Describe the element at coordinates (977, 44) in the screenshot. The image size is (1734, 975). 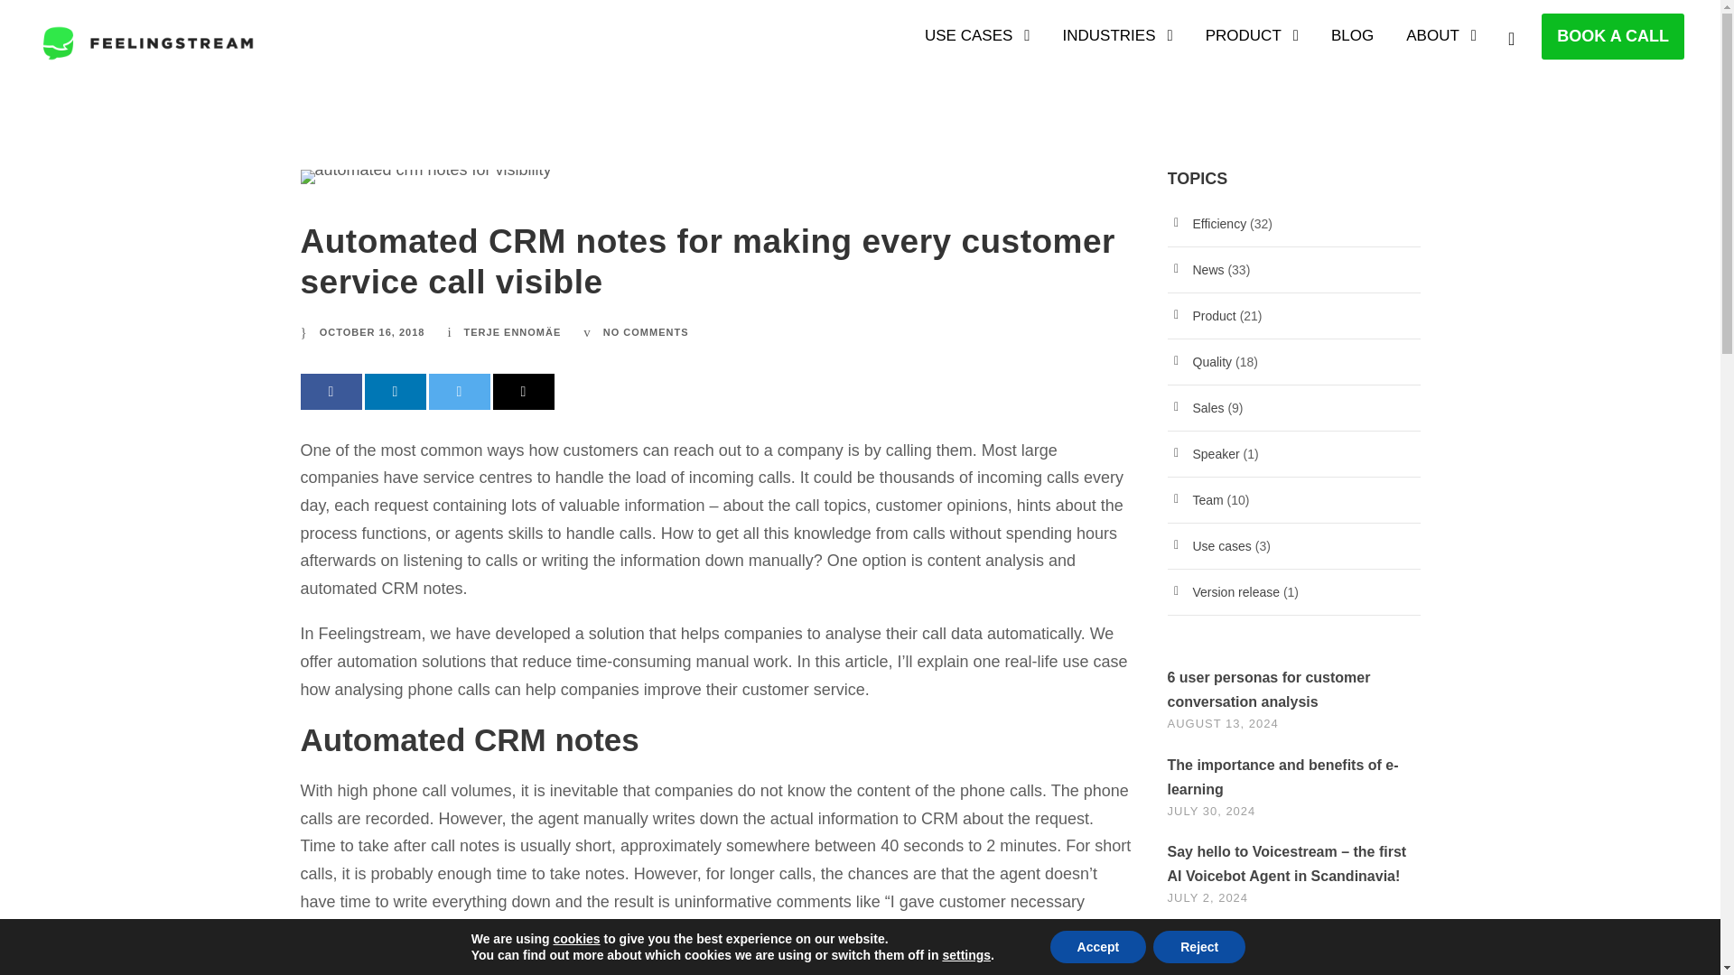
I see `USE CASES` at that location.